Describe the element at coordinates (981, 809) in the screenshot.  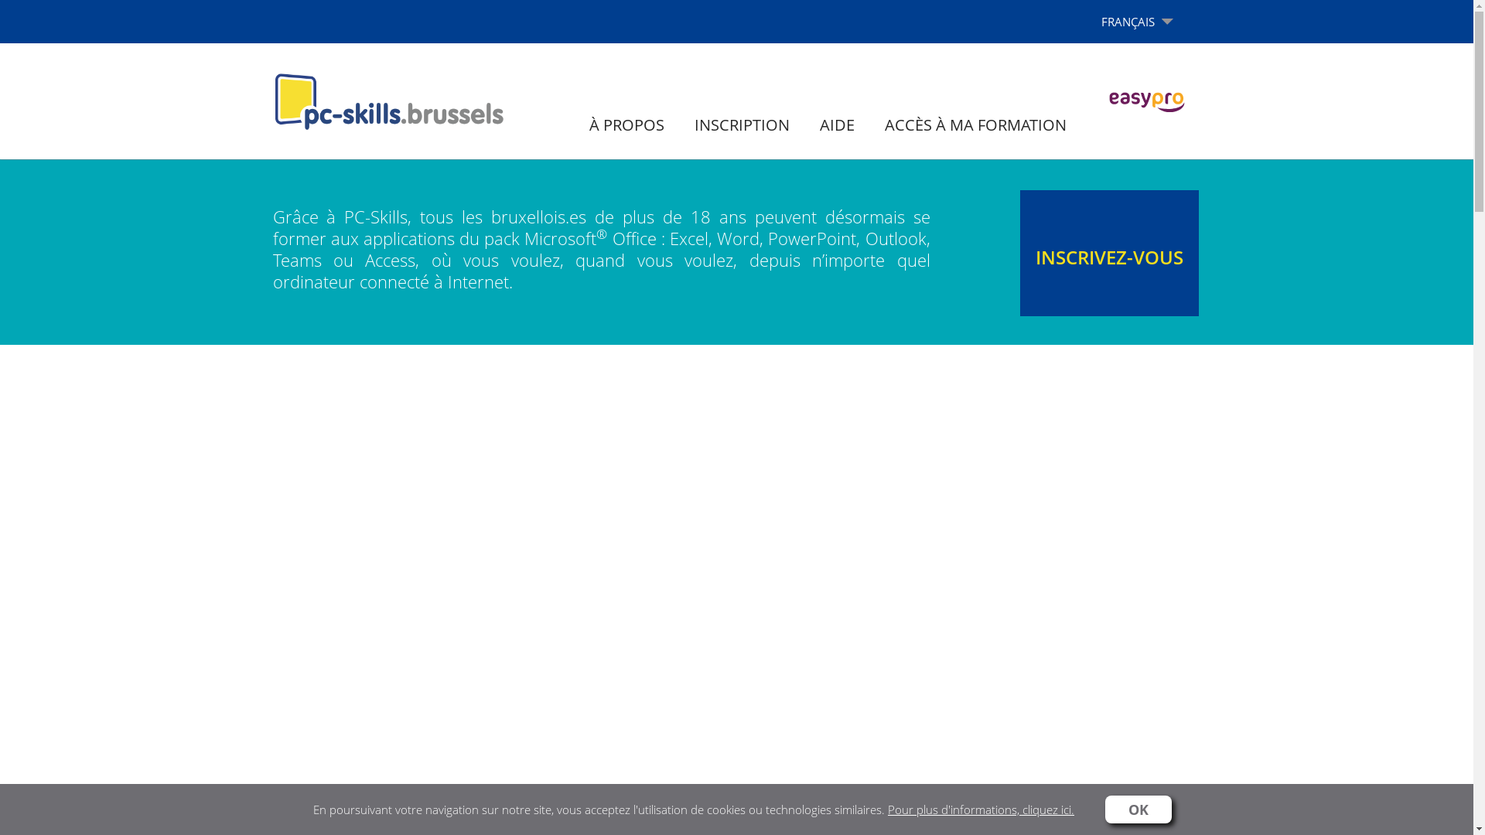
I see `Pour plus d'informations, cliquez ici.` at that location.